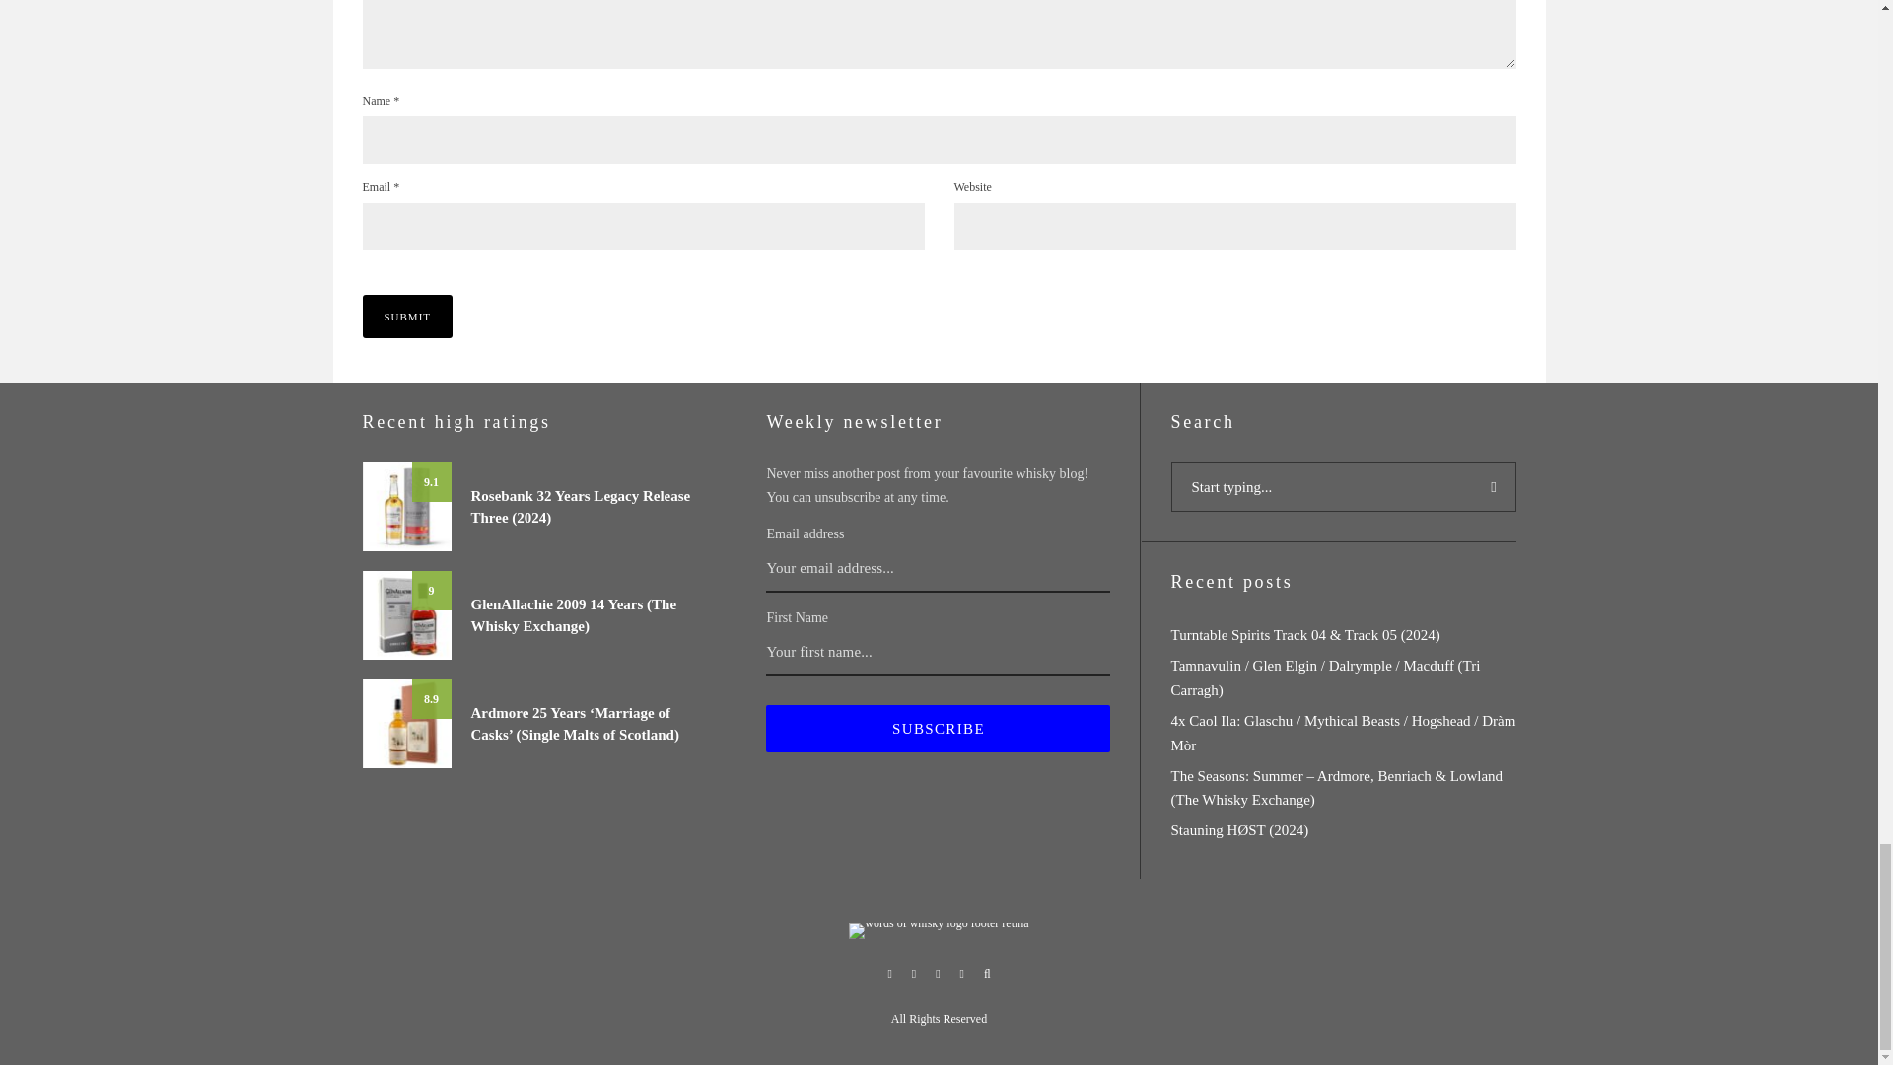  I want to click on Submit, so click(408, 317).